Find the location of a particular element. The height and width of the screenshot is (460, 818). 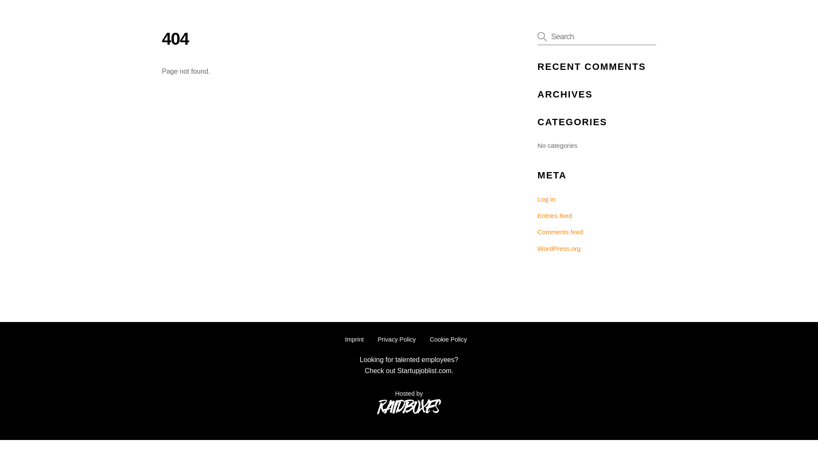

Privacy Policy is located at coordinates (396, 339).